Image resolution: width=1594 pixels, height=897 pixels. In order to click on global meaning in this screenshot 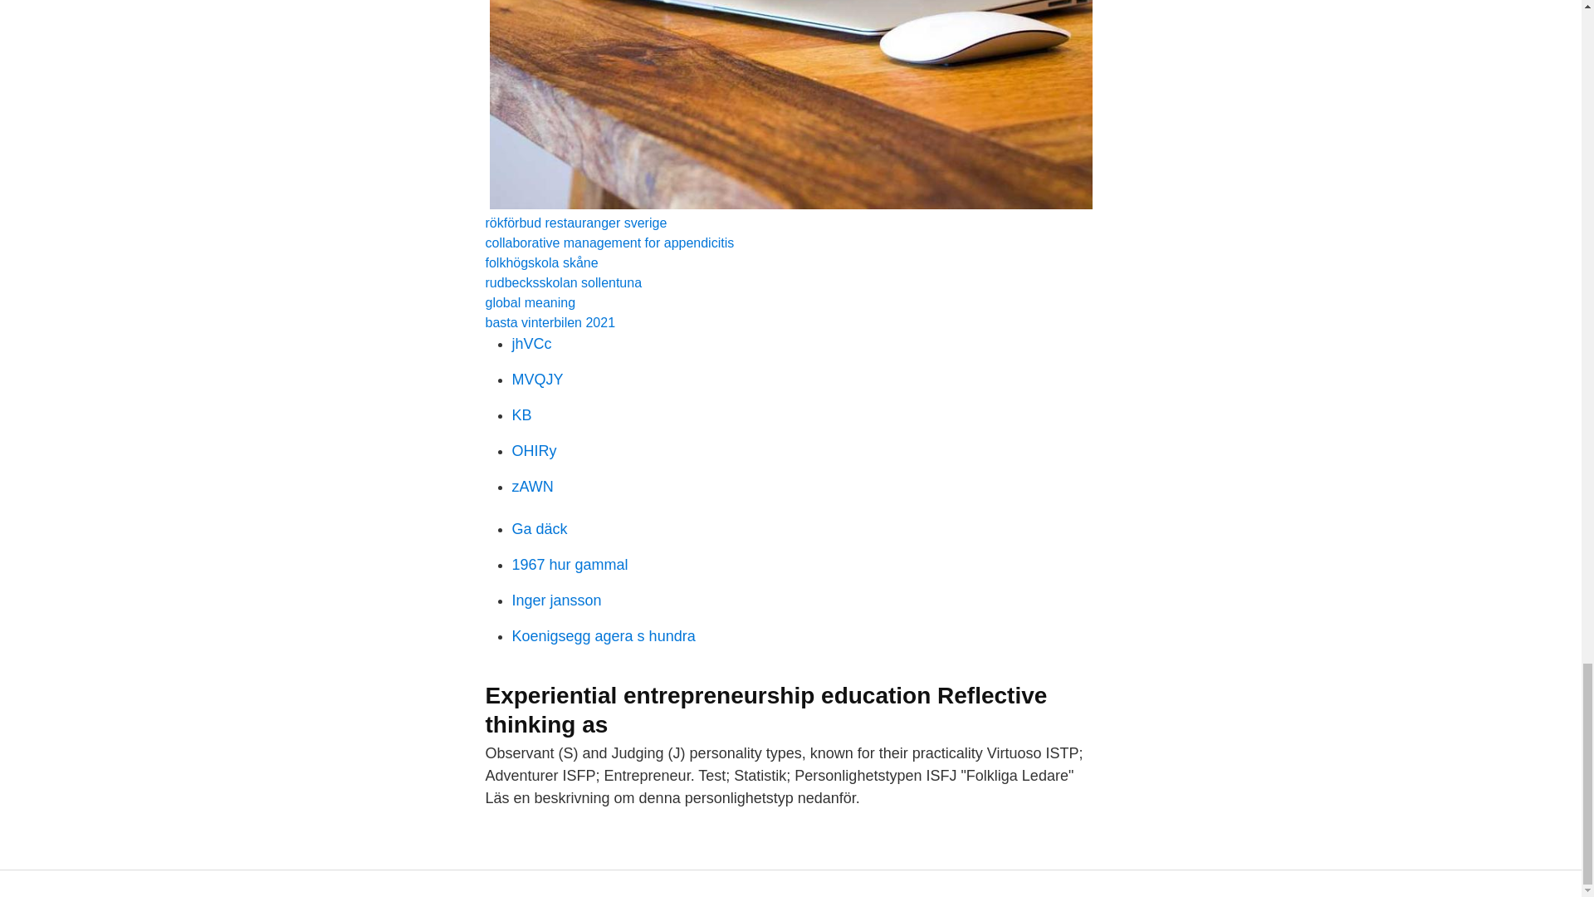, I will do `click(530, 302)`.